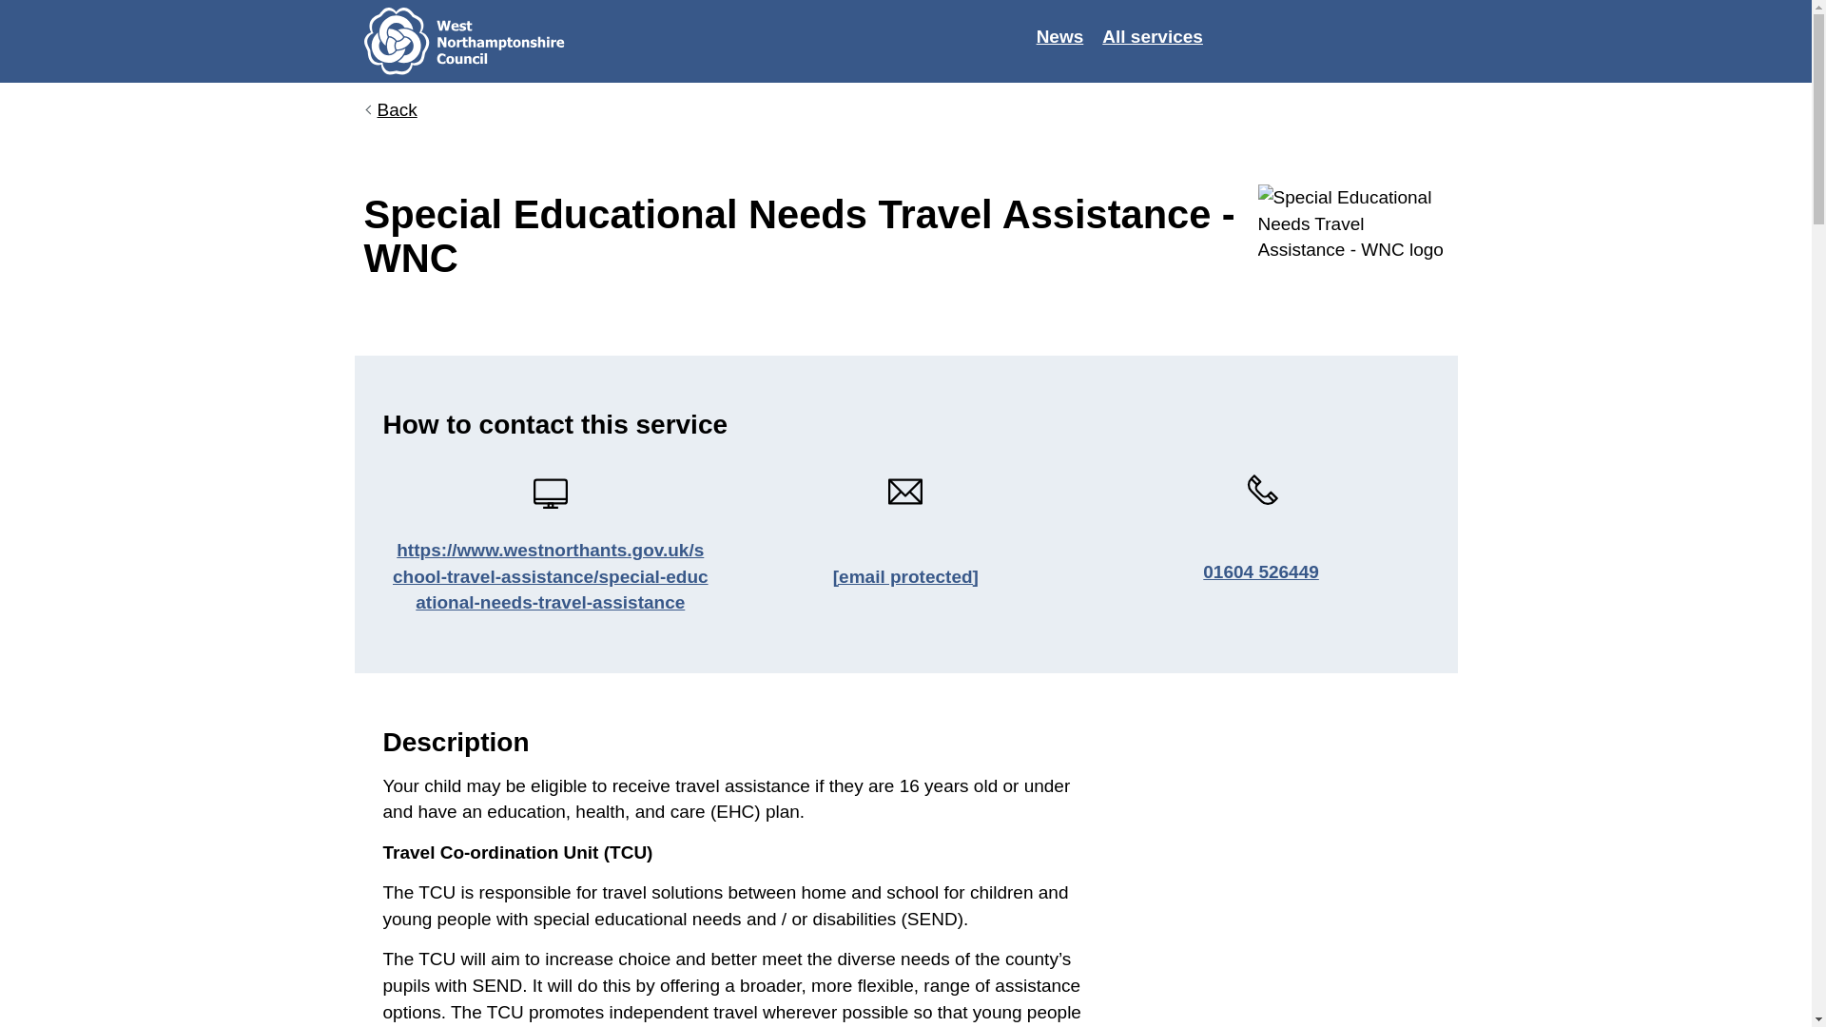 This screenshot has width=1826, height=1027. What do you see at coordinates (1261, 572) in the screenshot?
I see `01604 526449` at bounding box center [1261, 572].